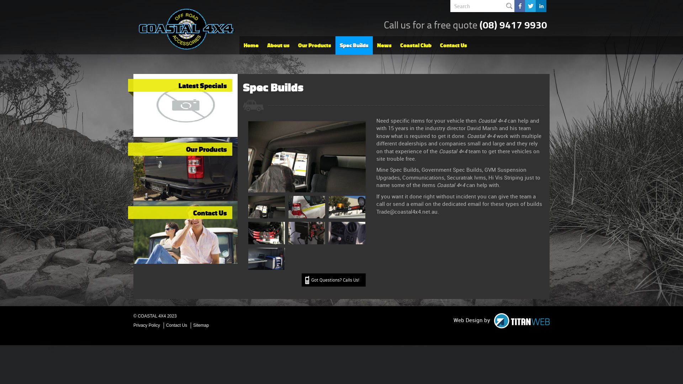 This screenshot has height=384, width=683. What do you see at coordinates (251, 46) in the screenshot?
I see `Home` at bounding box center [251, 46].